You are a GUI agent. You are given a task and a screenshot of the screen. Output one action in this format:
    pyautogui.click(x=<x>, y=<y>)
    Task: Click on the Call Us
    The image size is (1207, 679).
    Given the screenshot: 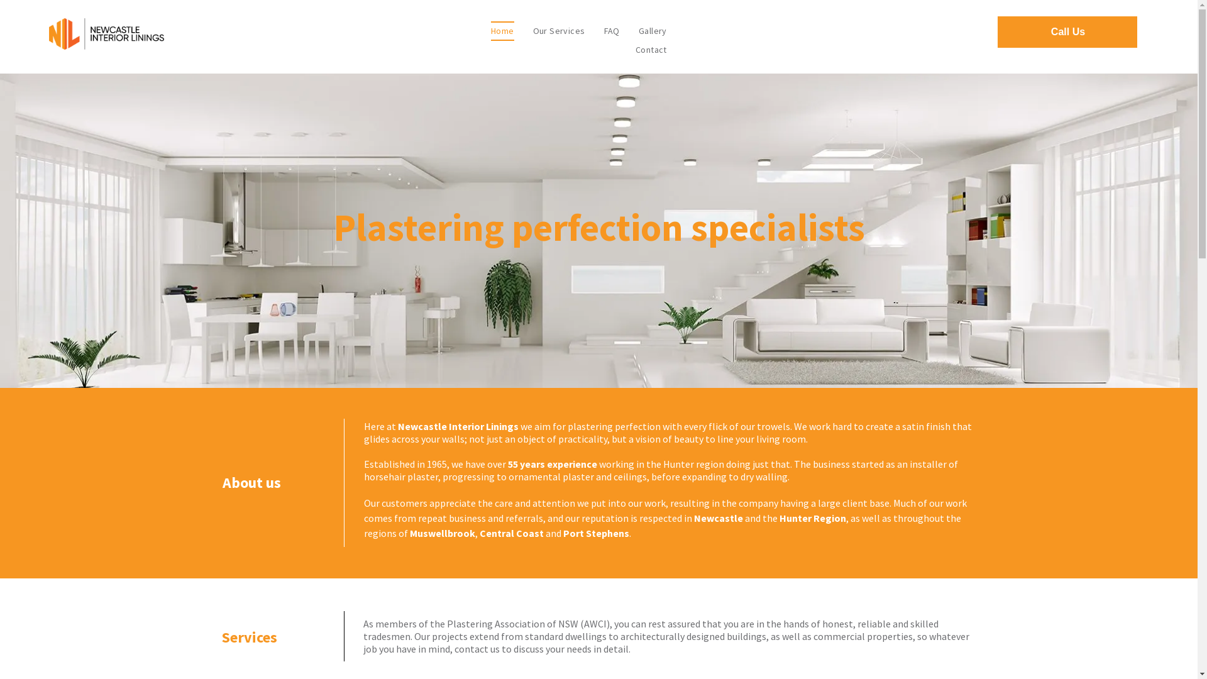 What is the action you would take?
    pyautogui.click(x=1067, y=32)
    